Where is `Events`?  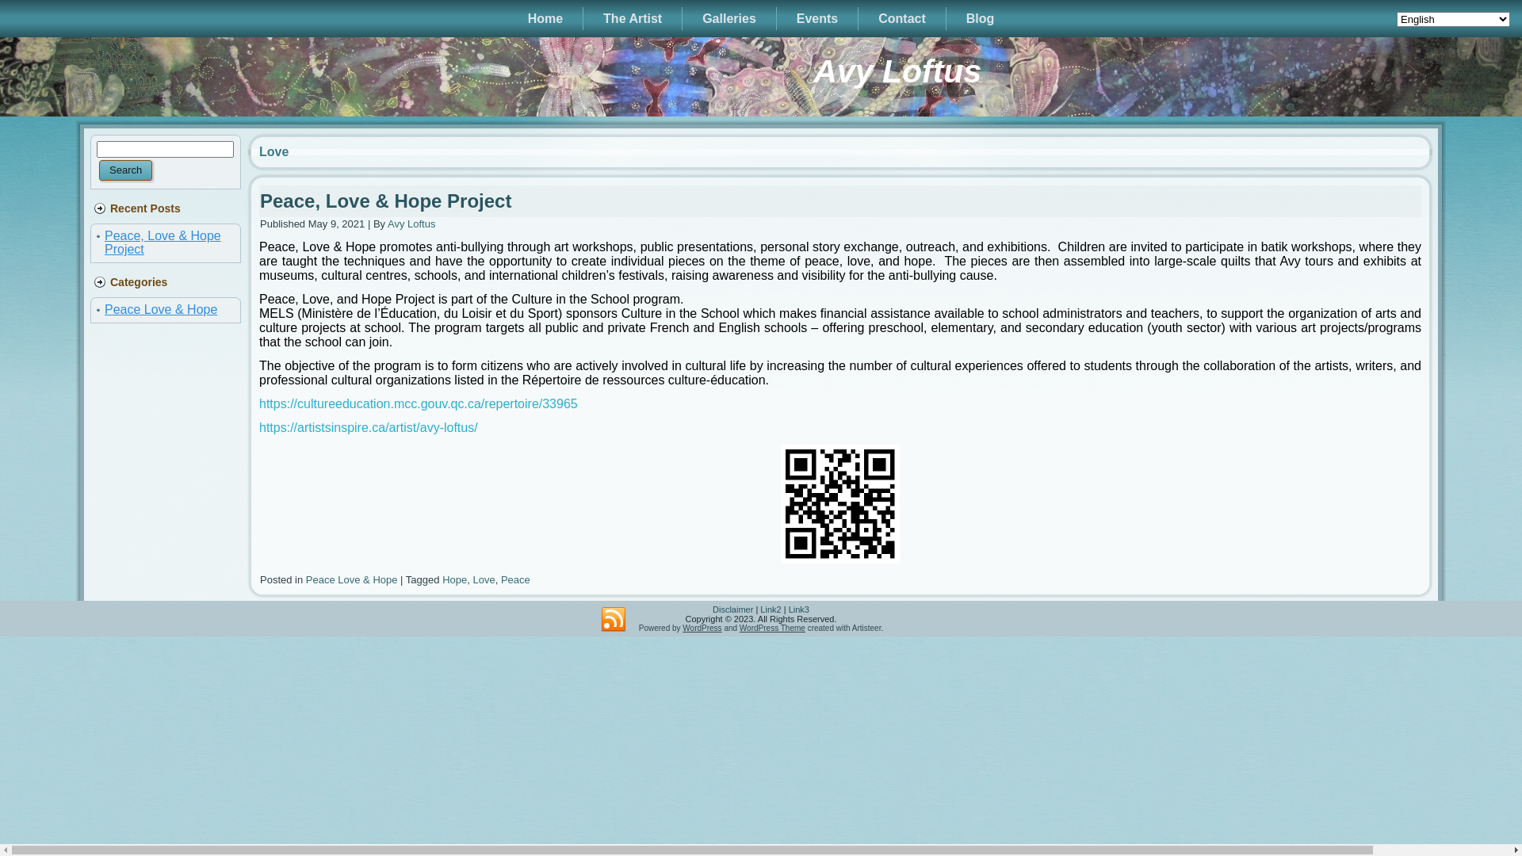 Events is located at coordinates (817, 19).